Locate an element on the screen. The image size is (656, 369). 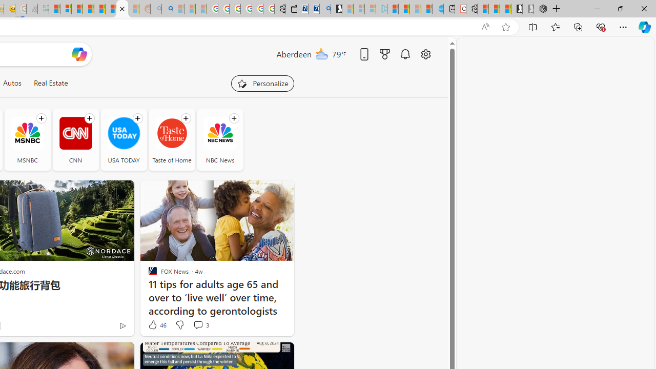
MSNBC is located at coordinates (27, 133).